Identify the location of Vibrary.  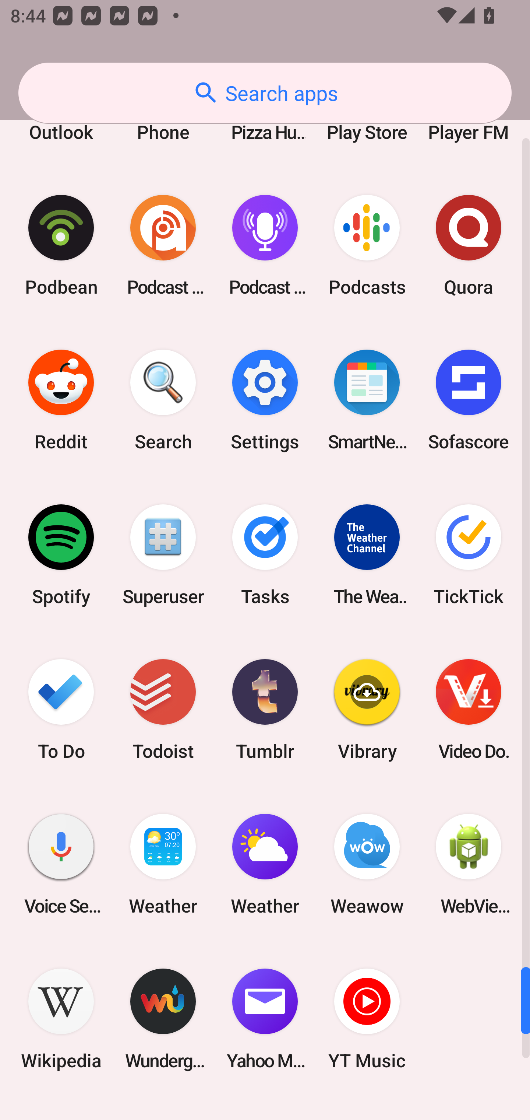
(367, 710).